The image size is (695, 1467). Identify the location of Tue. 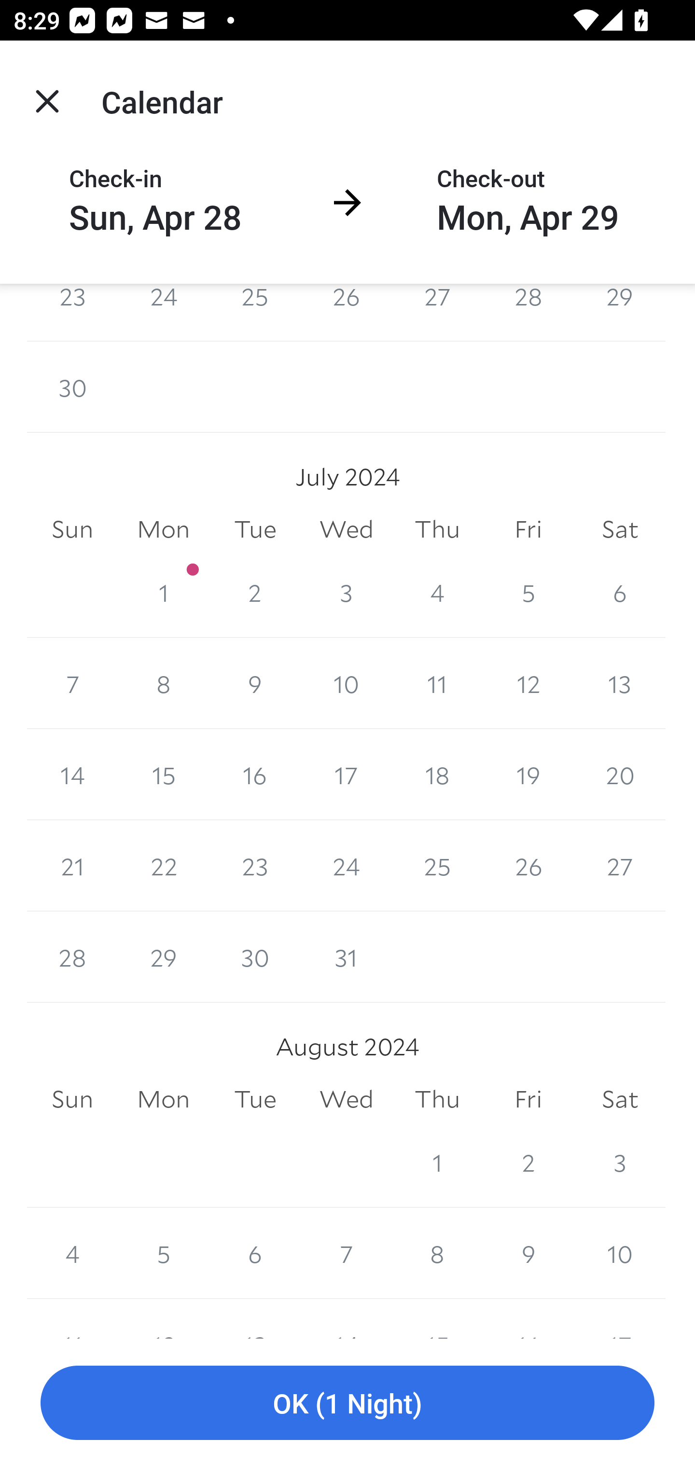
(255, 529).